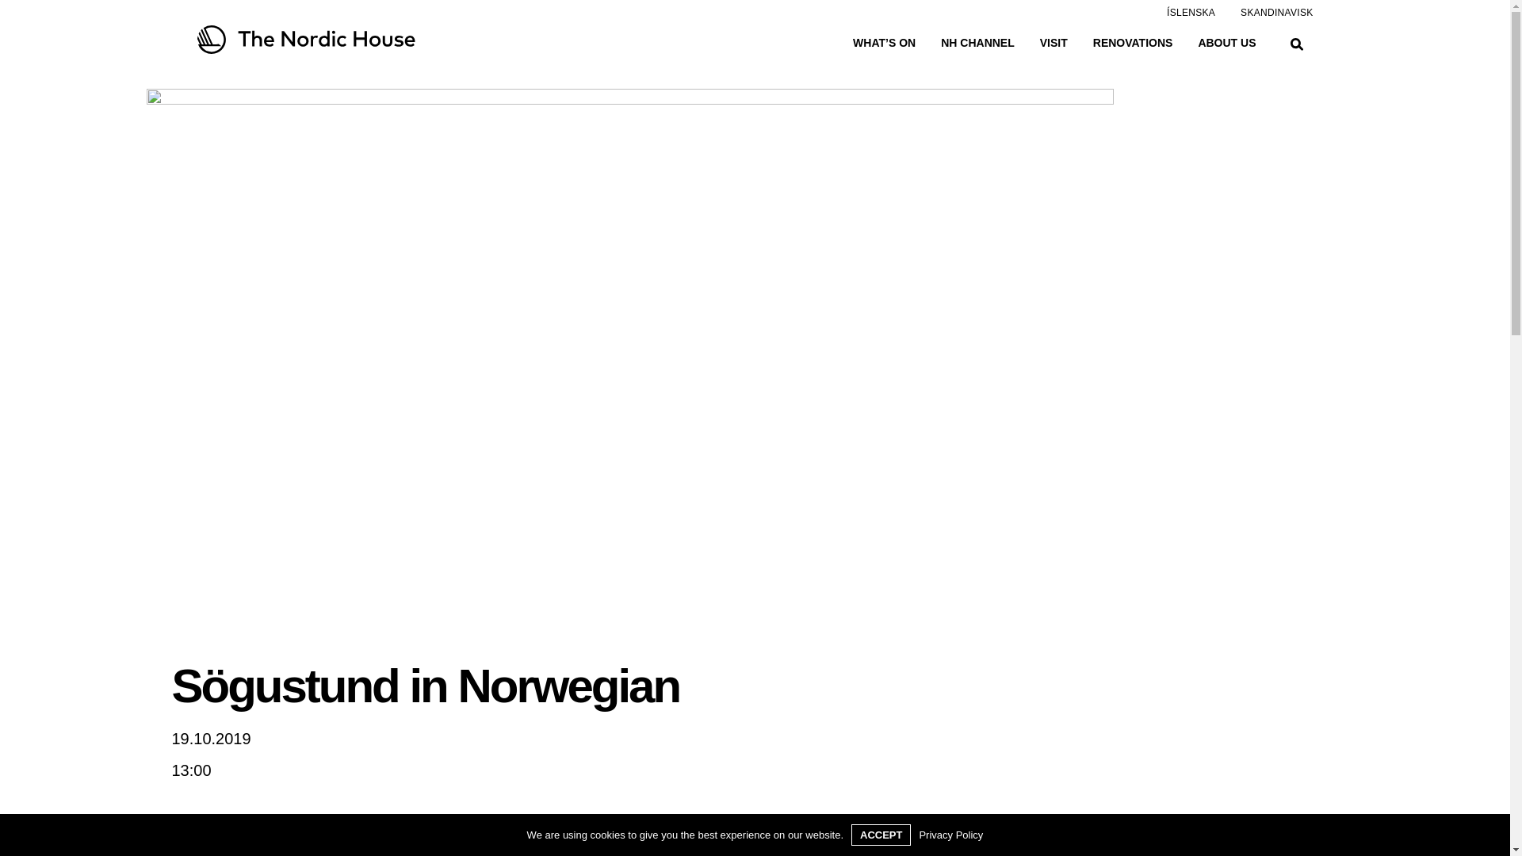 This screenshot has height=856, width=1522. I want to click on VISIT, so click(1054, 43).